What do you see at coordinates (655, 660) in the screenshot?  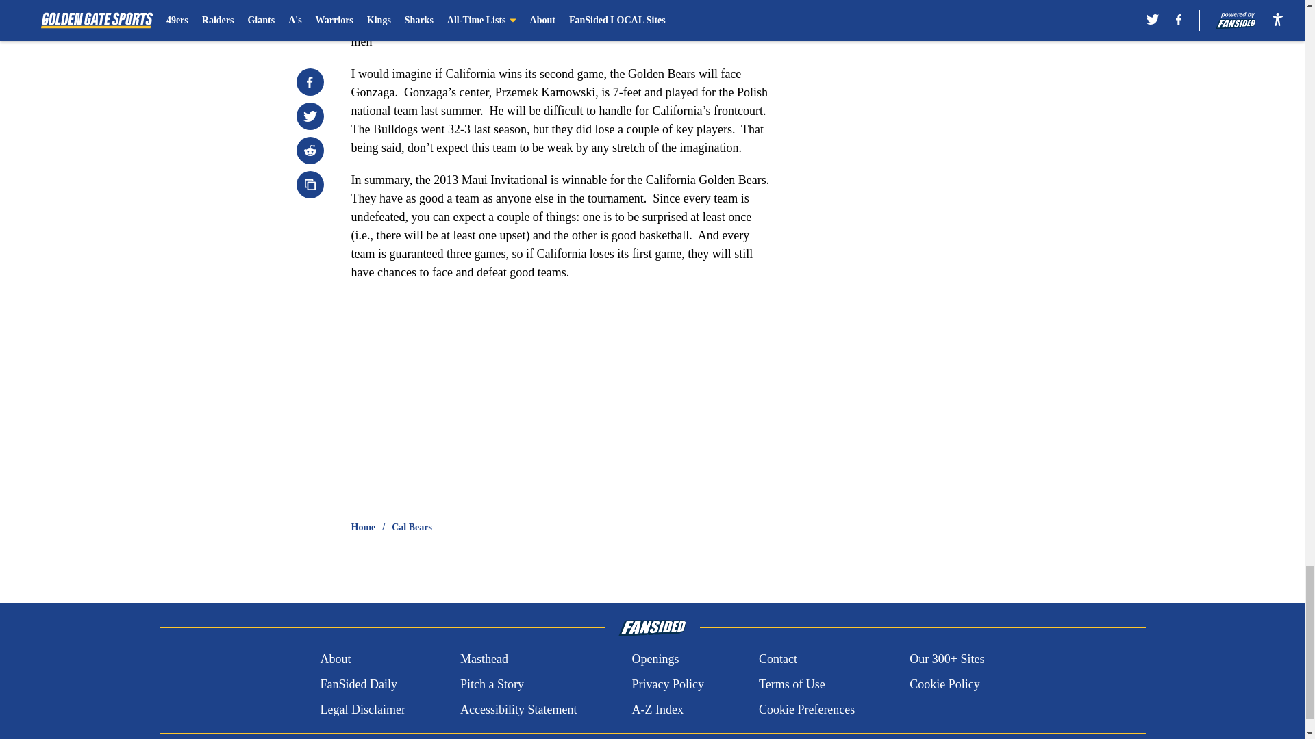 I see `Openings` at bounding box center [655, 660].